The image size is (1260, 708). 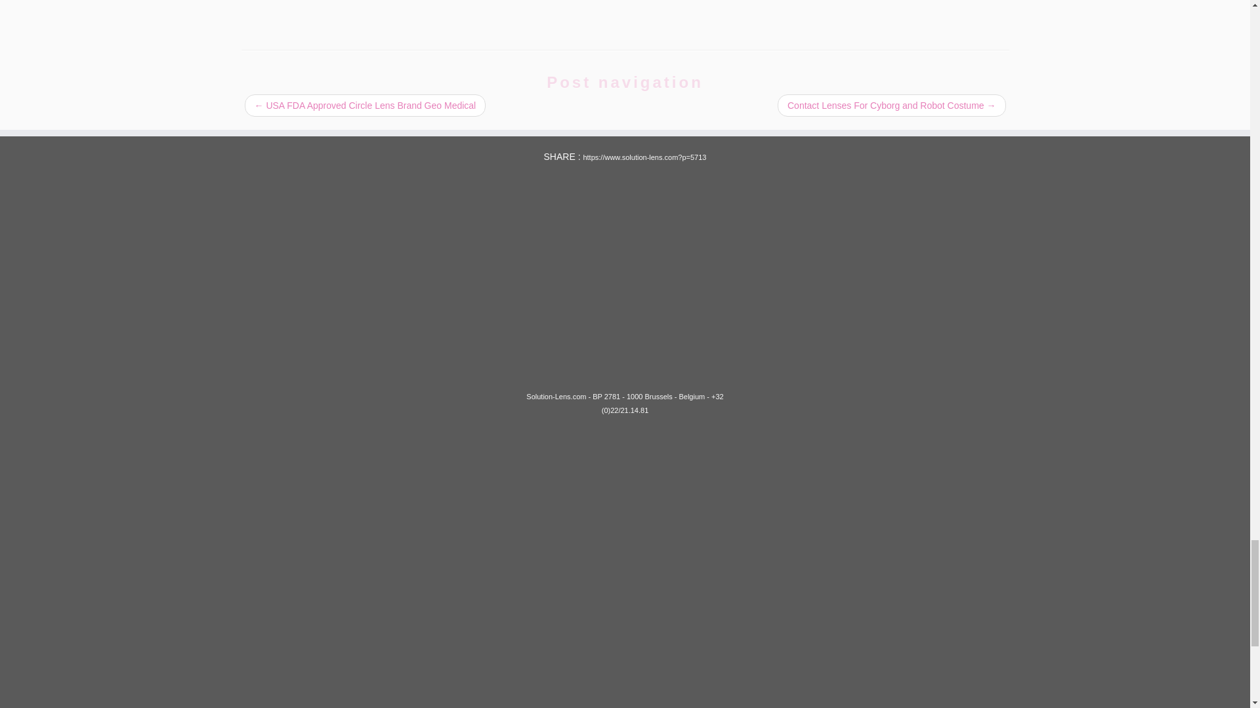 What do you see at coordinates (625, 11) in the screenshot?
I see `Red Eyed Tree Frog Contact Lenses` at bounding box center [625, 11].